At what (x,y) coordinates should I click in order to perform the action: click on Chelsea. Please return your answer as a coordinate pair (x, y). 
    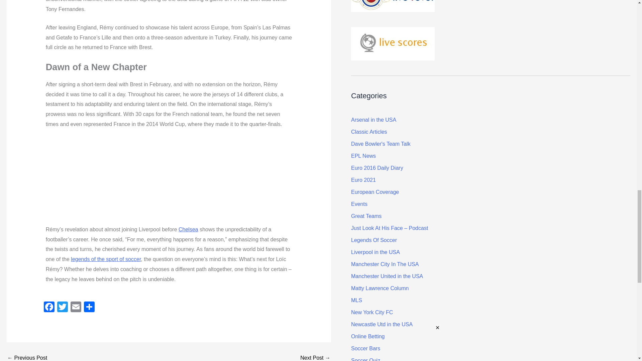
    Looking at the image, I should click on (188, 229).